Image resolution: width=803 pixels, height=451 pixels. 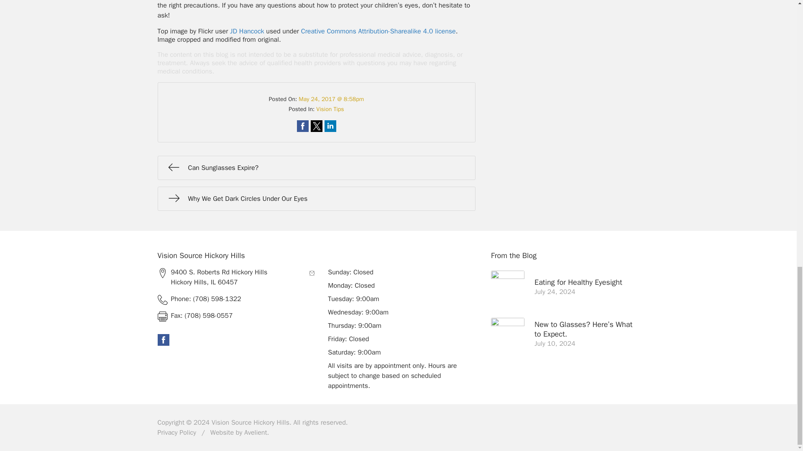 What do you see at coordinates (247, 31) in the screenshot?
I see `JD Hancock` at bounding box center [247, 31].